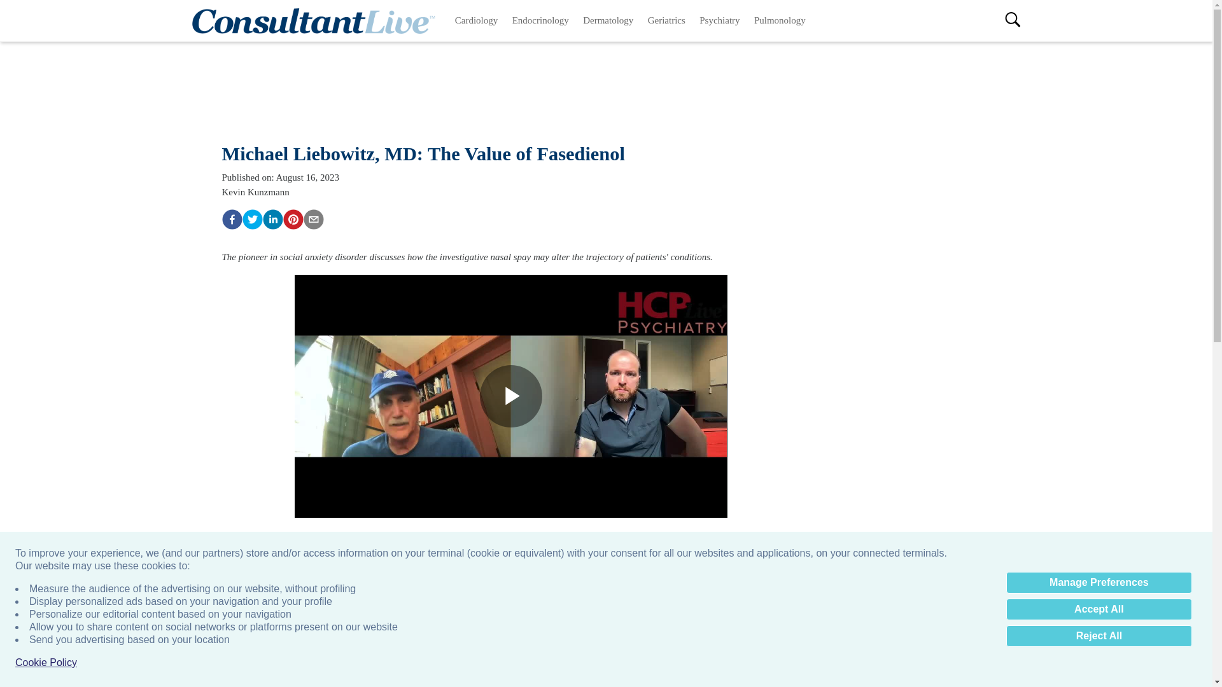 This screenshot has width=1222, height=687. Describe the element at coordinates (609, 20) in the screenshot. I see `Dermatology` at that location.